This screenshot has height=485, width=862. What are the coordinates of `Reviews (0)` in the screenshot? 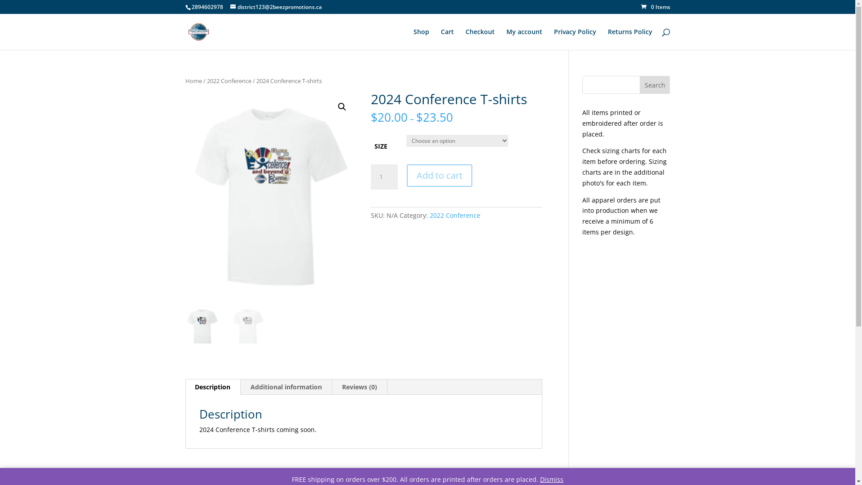 It's located at (360, 387).